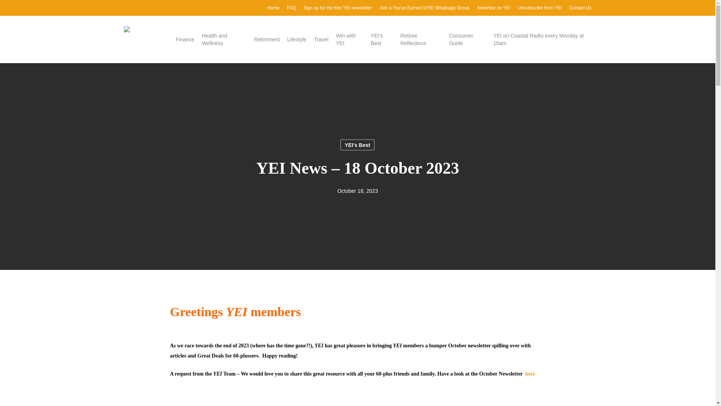 The width and height of the screenshot is (721, 406). I want to click on YEI's Best, so click(357, 144).